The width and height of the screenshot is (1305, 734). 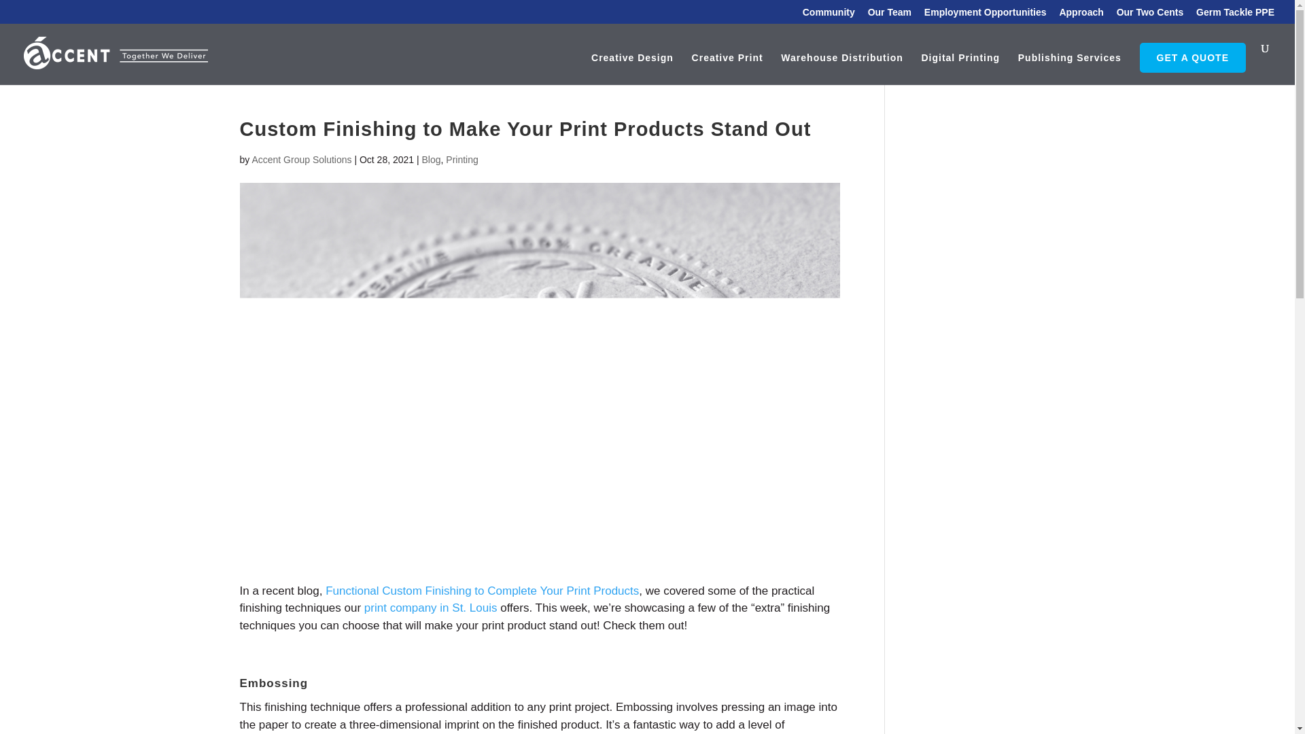 What do you see at coordinates (841, 69) in the screenshot?
I see `Warehouse Distribution` at bounding box center [841, 69].